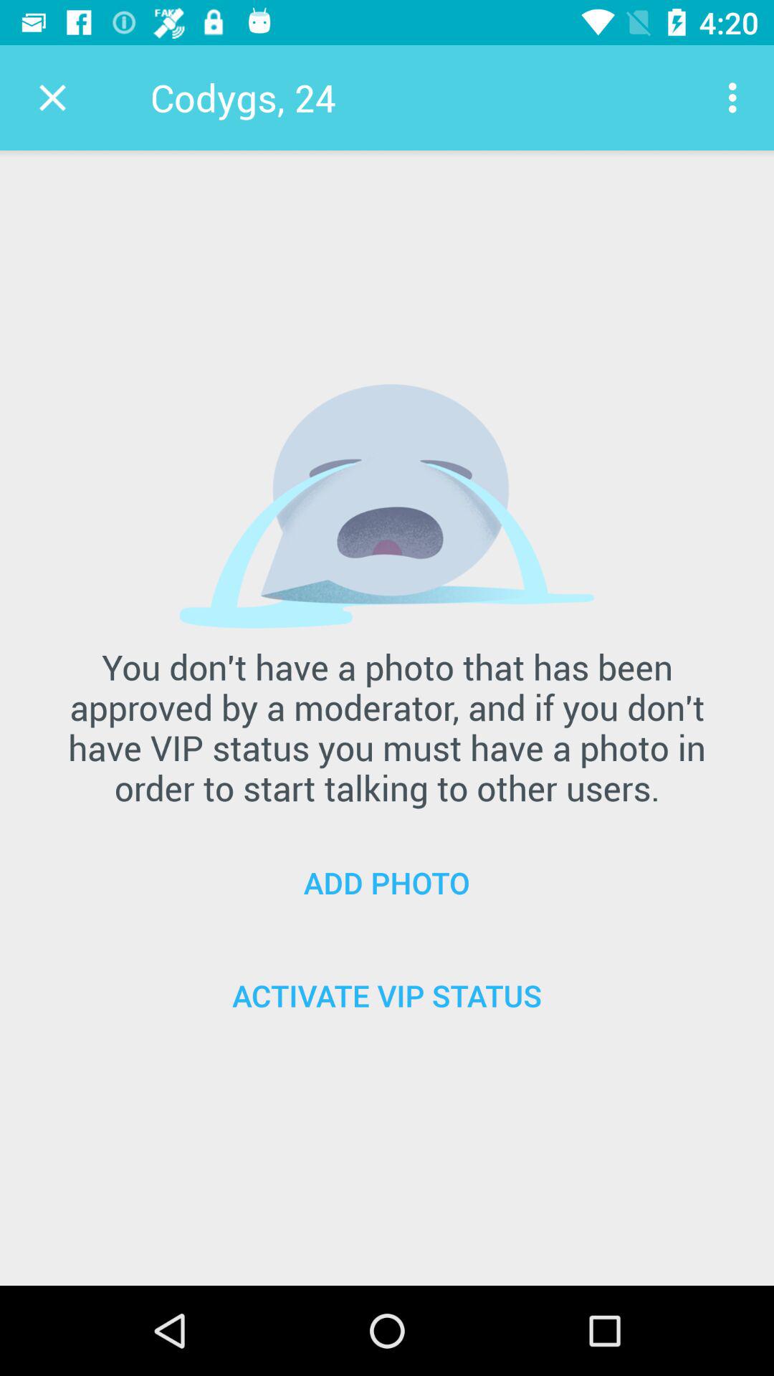  Describe the element at coordinates (737, 97) in the screenshot. I see `press item at the top right corner` at that location.